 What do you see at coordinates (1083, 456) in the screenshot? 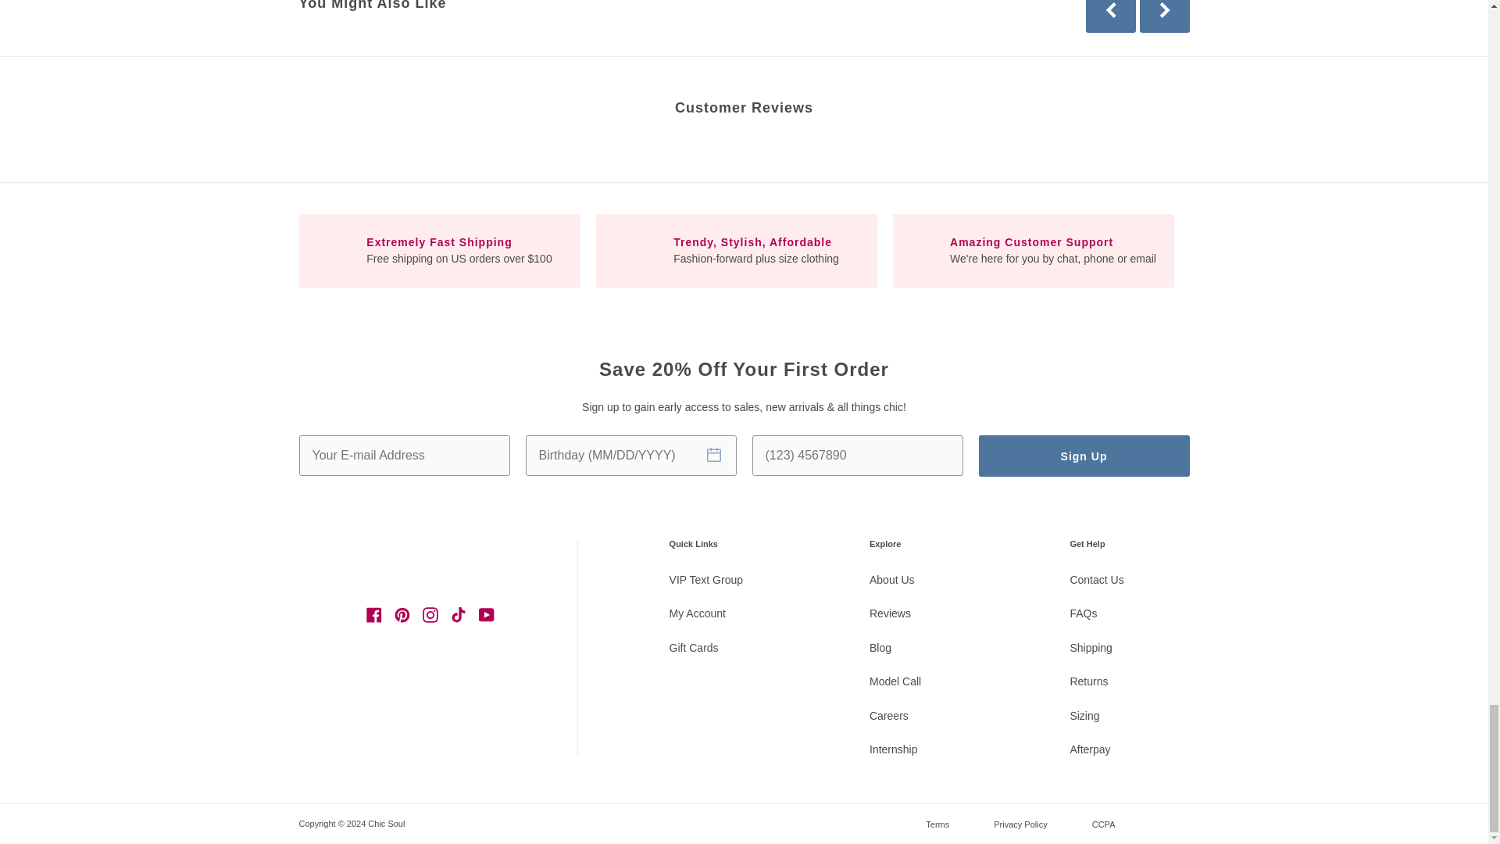
I see `Sign Up` at bounding box center [1083, 456].